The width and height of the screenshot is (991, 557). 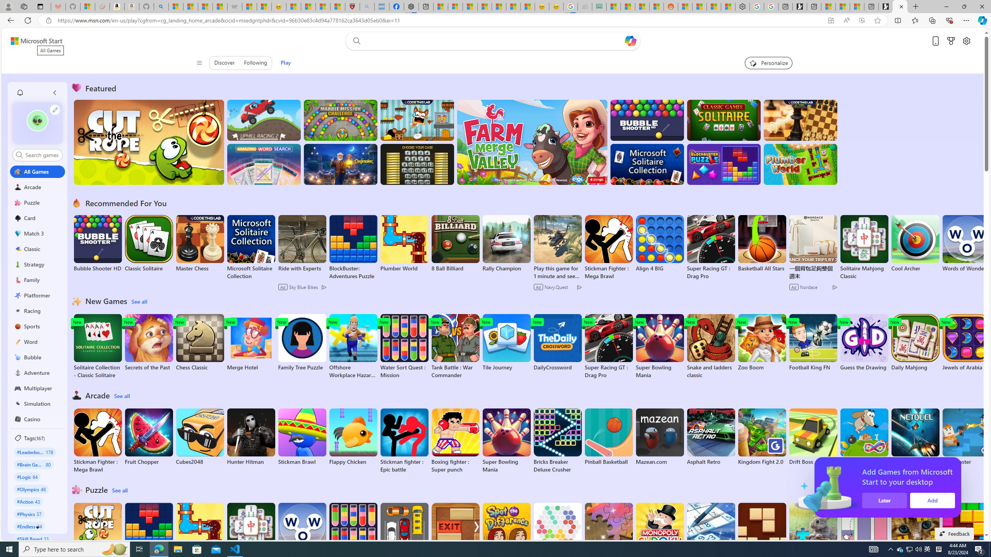 What do you see at coordinates (532, 142) in the screenshot?
I see `Farm Merge Valley` at bounding box center [532, 142].